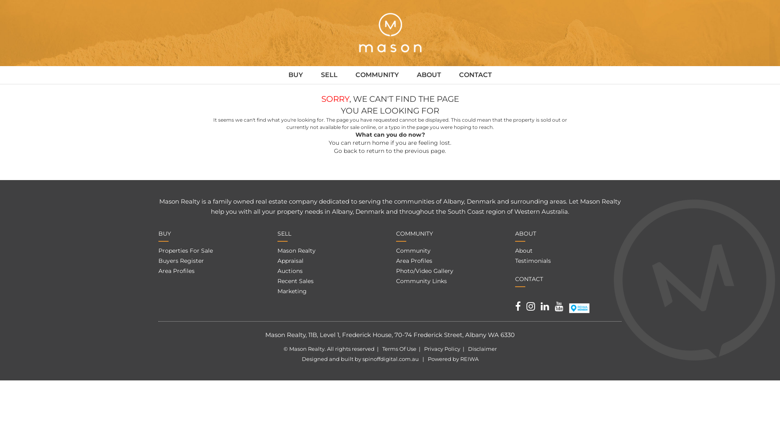 This screenshot has width=780, height=438. Describe the element at coordinates (533, 261) in the screenshot. I see `Testimonials` at that location.